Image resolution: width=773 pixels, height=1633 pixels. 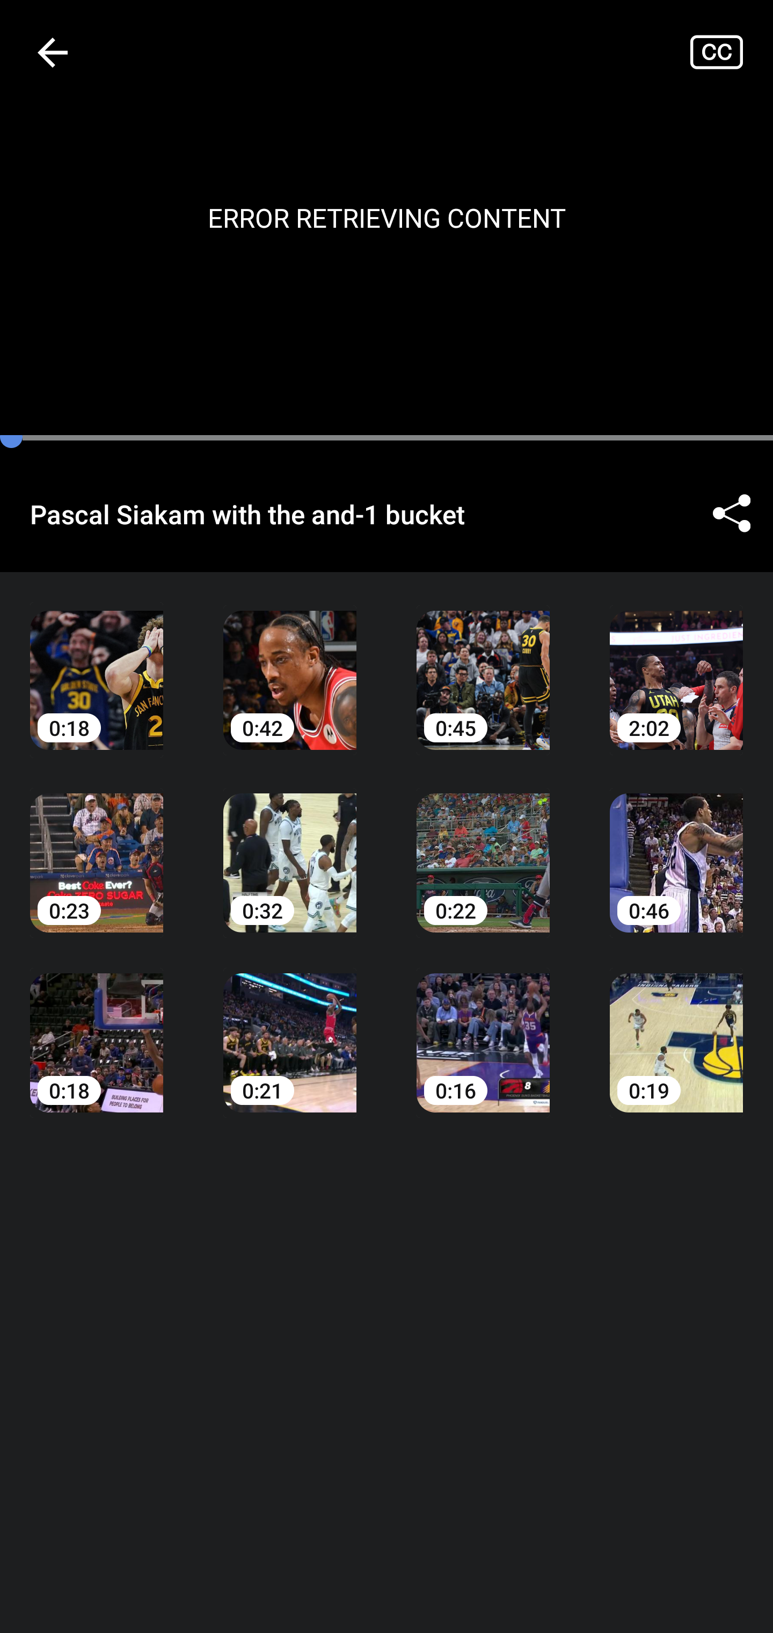 I want to click on 0:45, so click(x=483, y=664).